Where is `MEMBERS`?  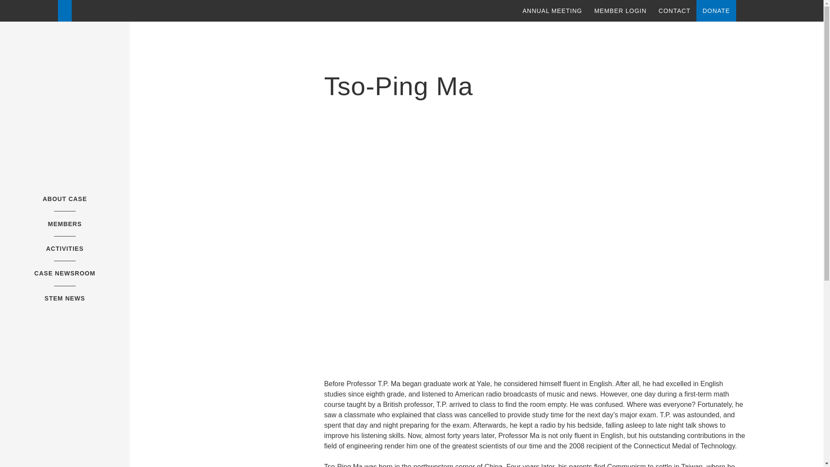
MEMBERS is located at coordinates (65, 224).